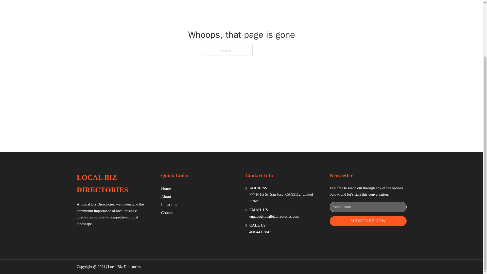 This screenshot has height=274, width=487. Describe the element at coordinates (368, 221) in the screenshot. I see `SUBSCRIBE NOW` at that location.